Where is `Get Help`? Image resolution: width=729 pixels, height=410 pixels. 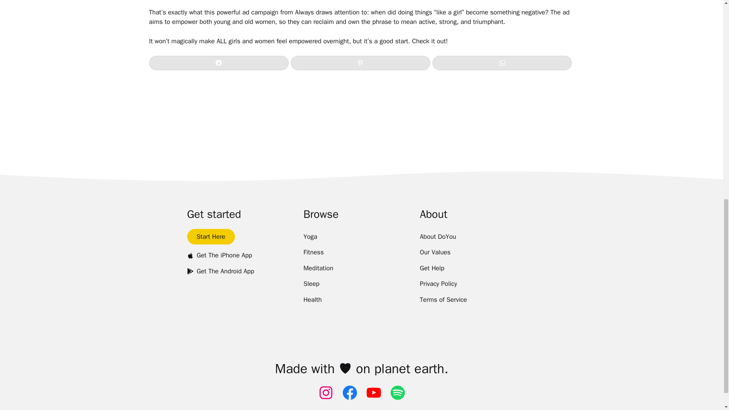
Get Help is located at coordinates (432, 268).